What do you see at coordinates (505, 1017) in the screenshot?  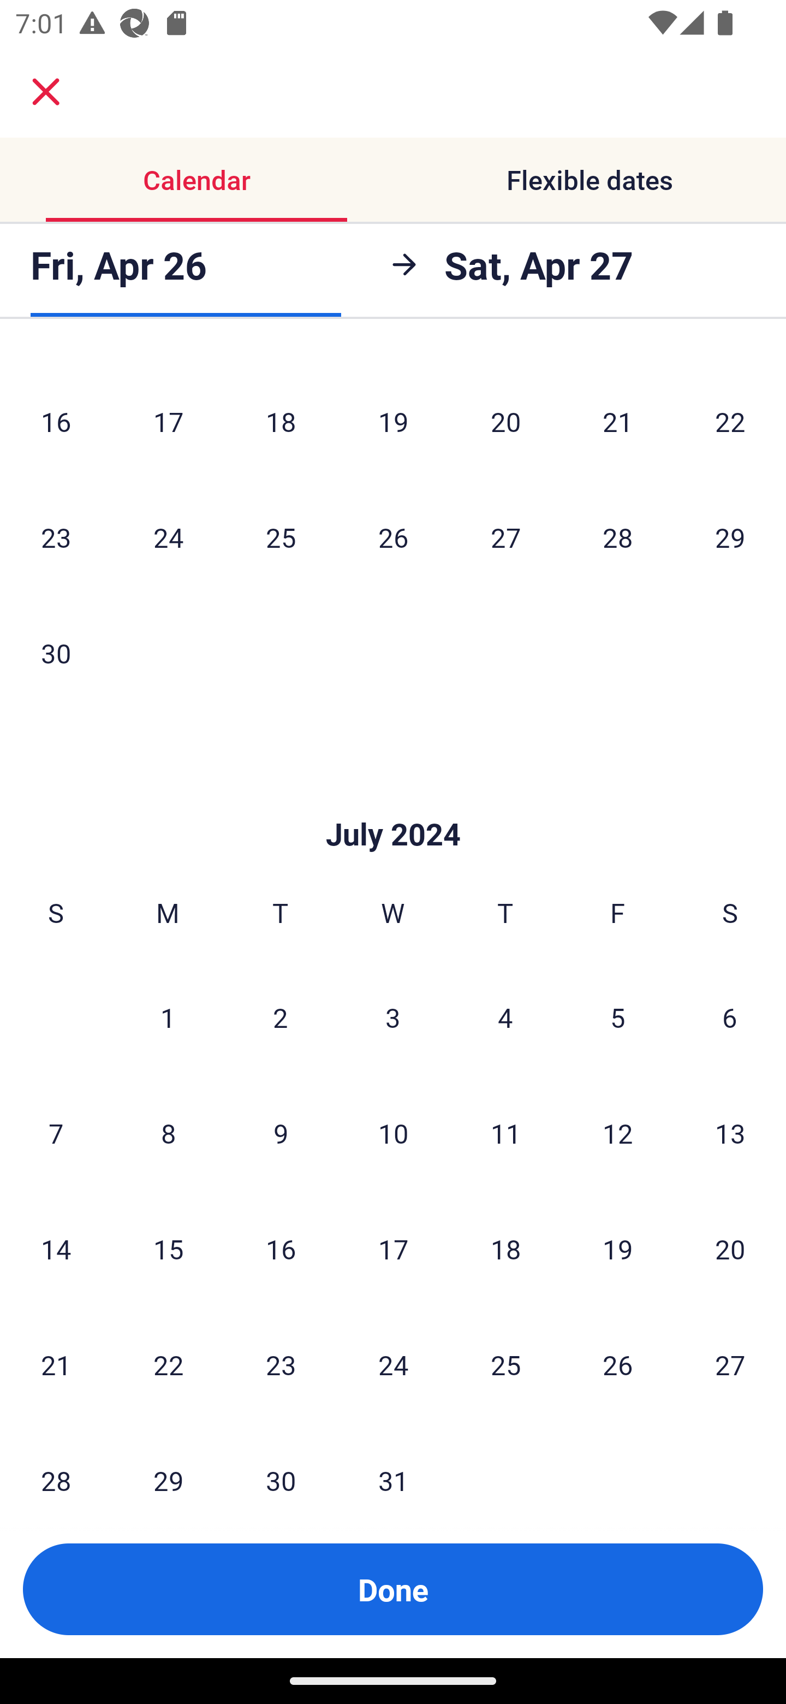 I see `4 Thursday, July 4, 2024` at bounding box center [505, 1017].